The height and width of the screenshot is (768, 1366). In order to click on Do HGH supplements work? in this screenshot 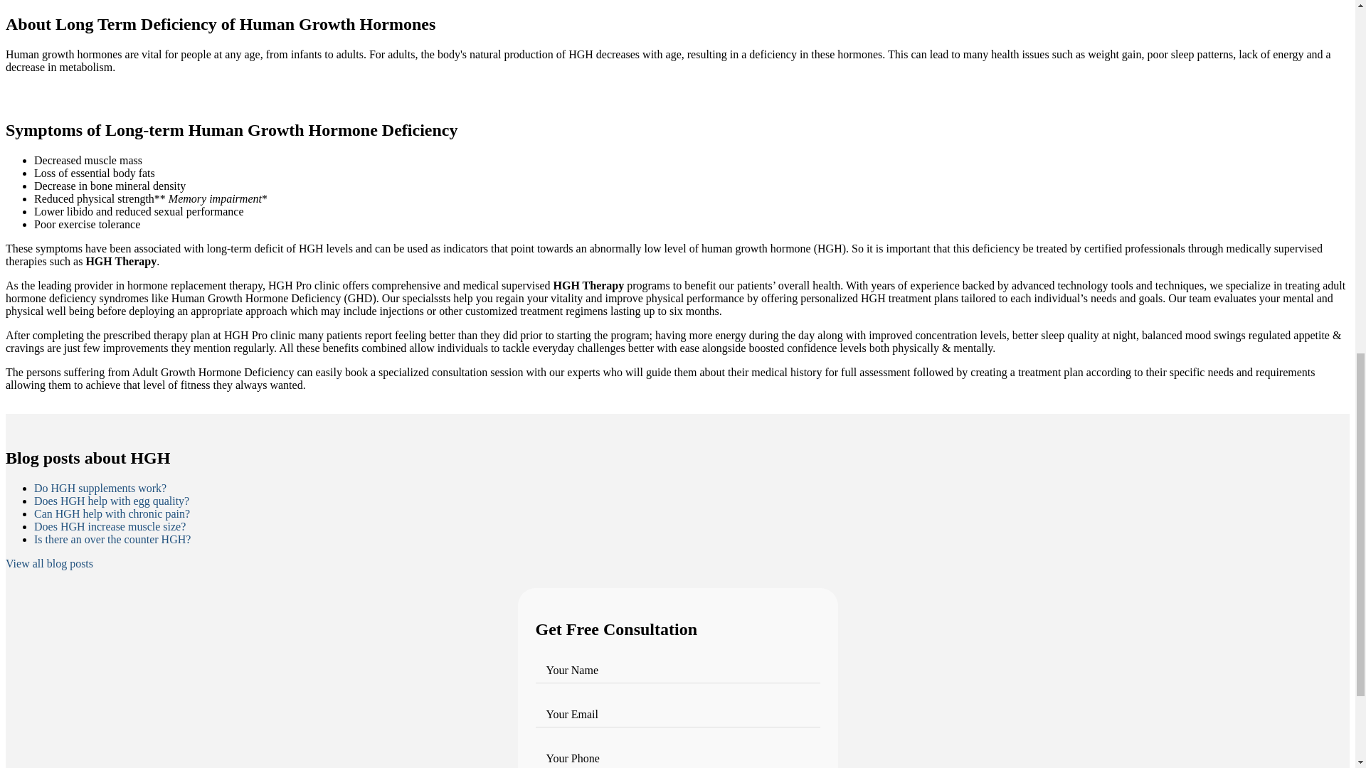, I will do `click(100, 488)`.